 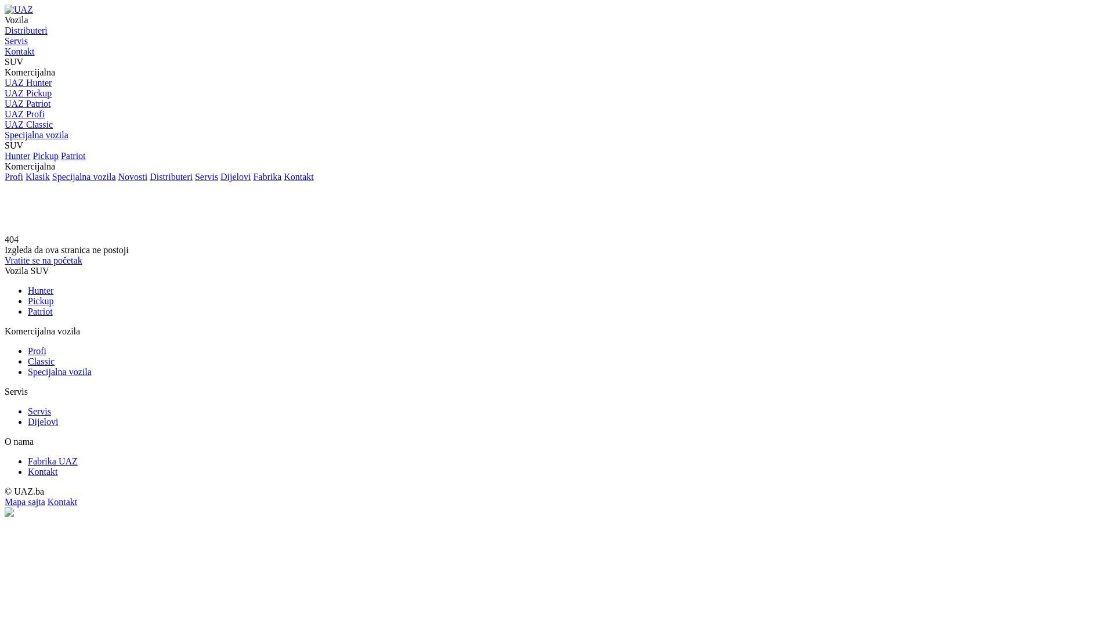 I want to click on Mapa sajta, so click(x=25, y=502).